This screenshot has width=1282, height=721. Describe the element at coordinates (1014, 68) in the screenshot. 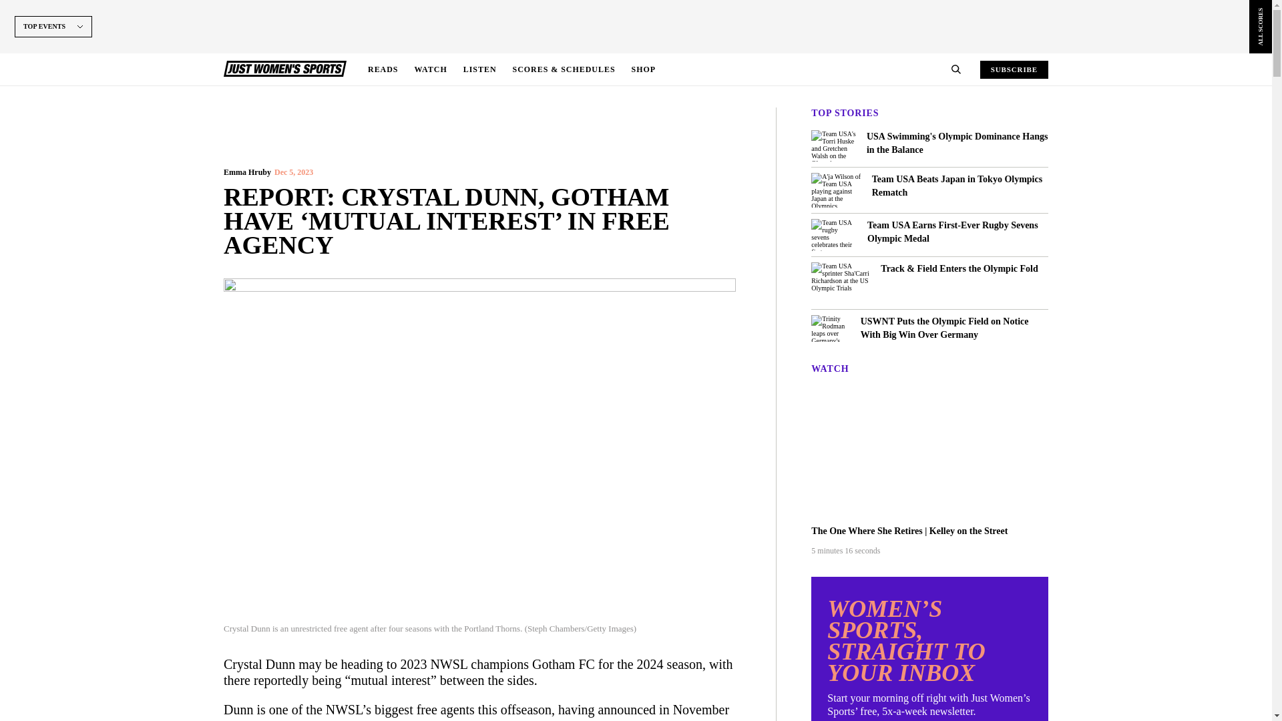

I see `SUBSCRIBE` at that location.